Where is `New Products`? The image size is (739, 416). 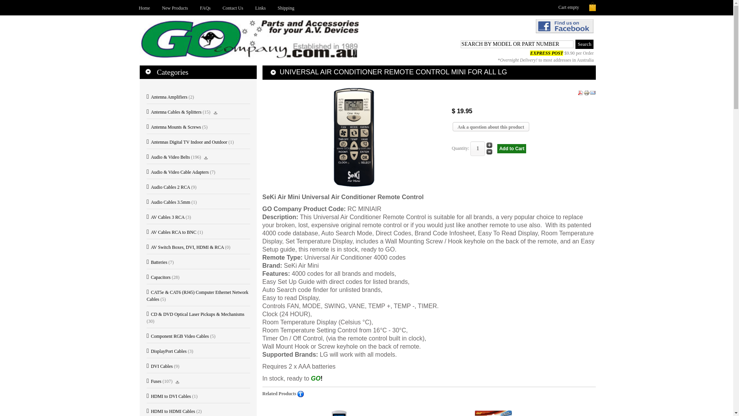 New Products is located at coordinates (175, 8).